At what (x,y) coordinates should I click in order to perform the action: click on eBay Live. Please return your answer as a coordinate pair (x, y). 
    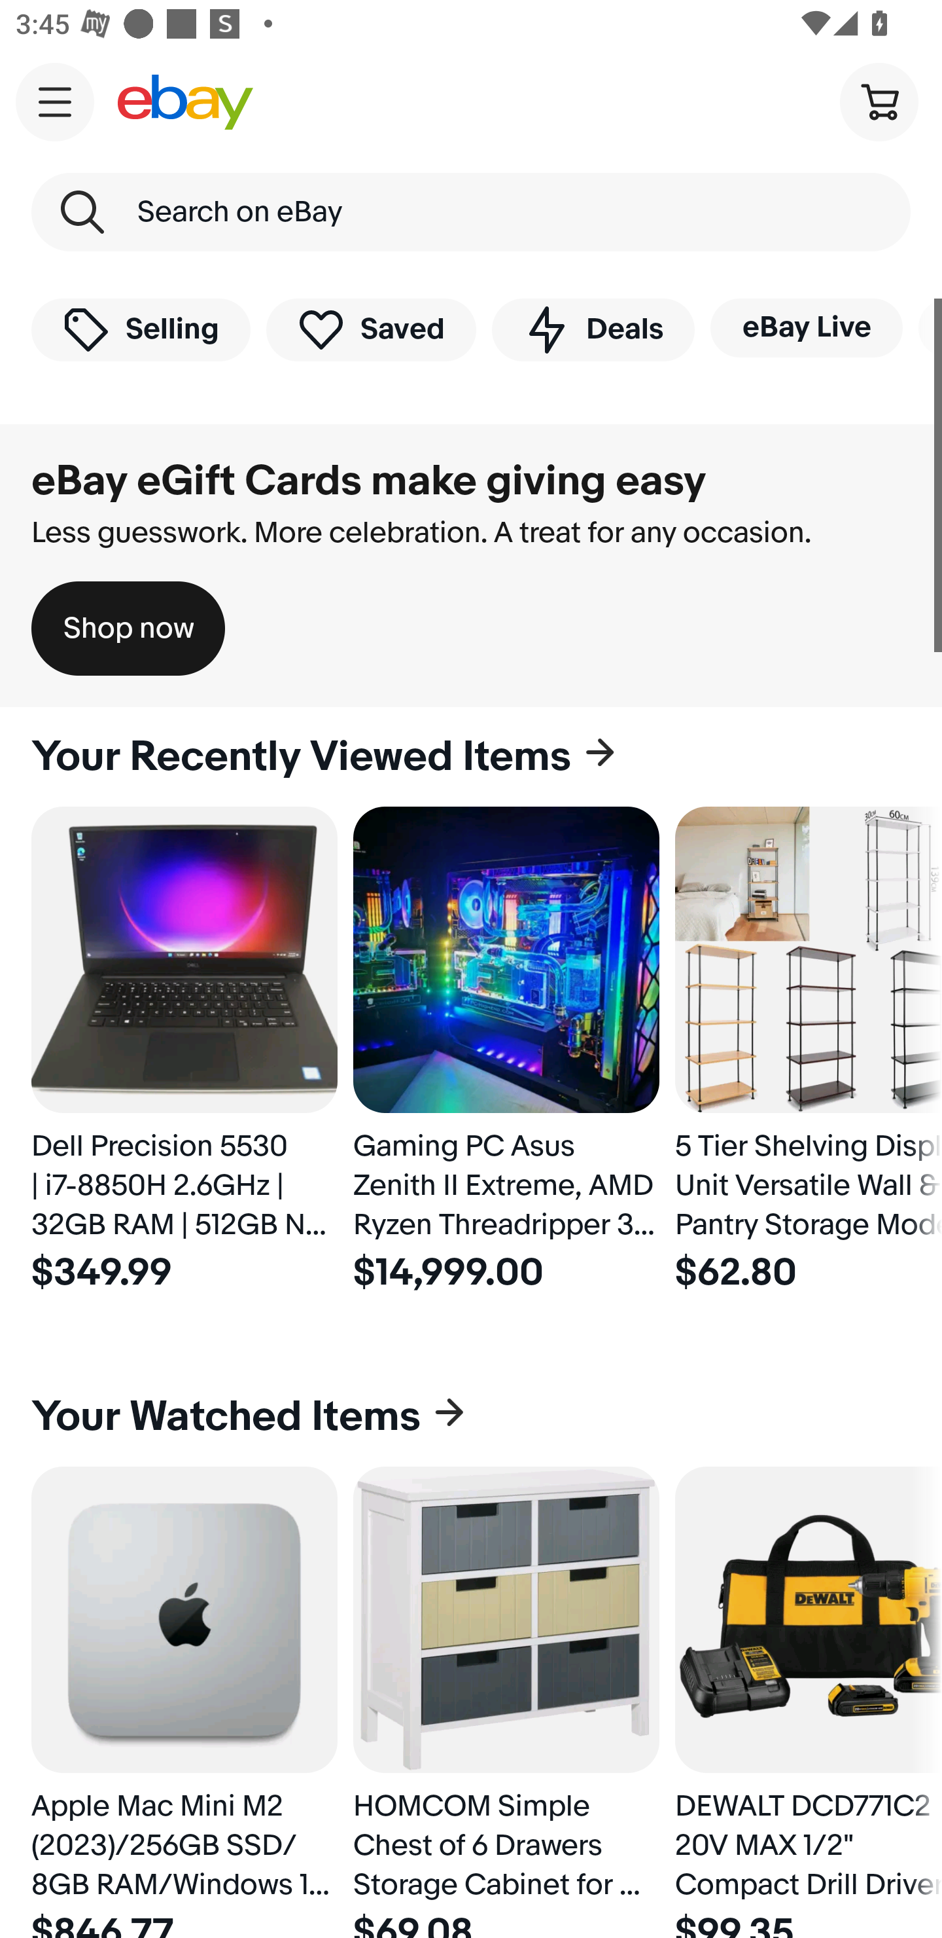
    Looking at the image, I should click on (806, 327).